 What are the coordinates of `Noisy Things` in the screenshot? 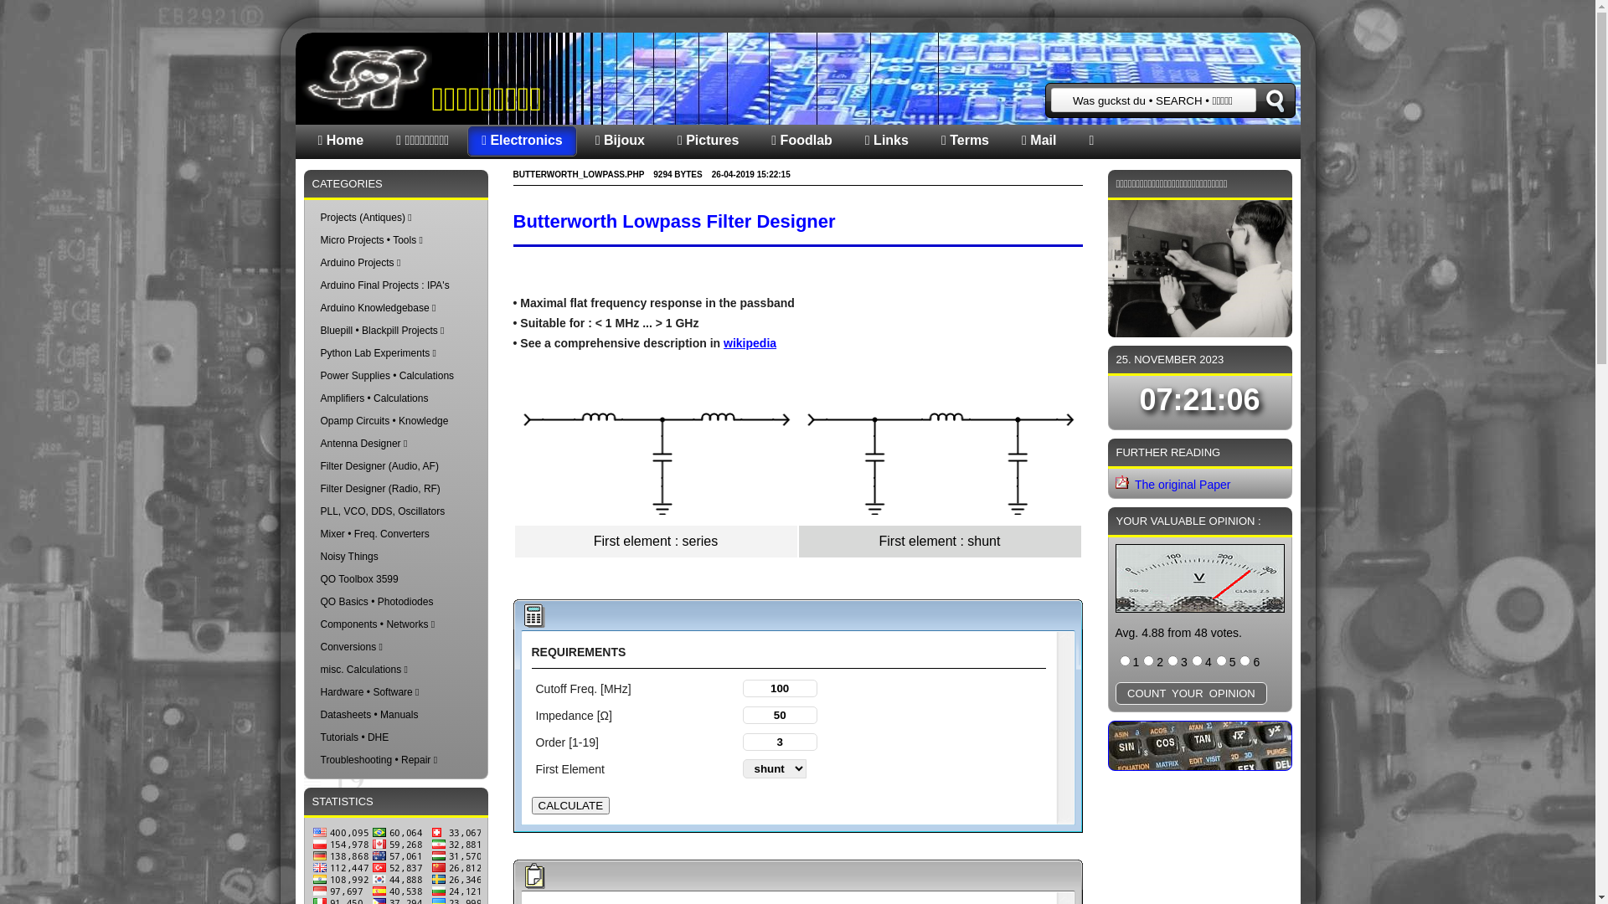 It's located at (348, 557).